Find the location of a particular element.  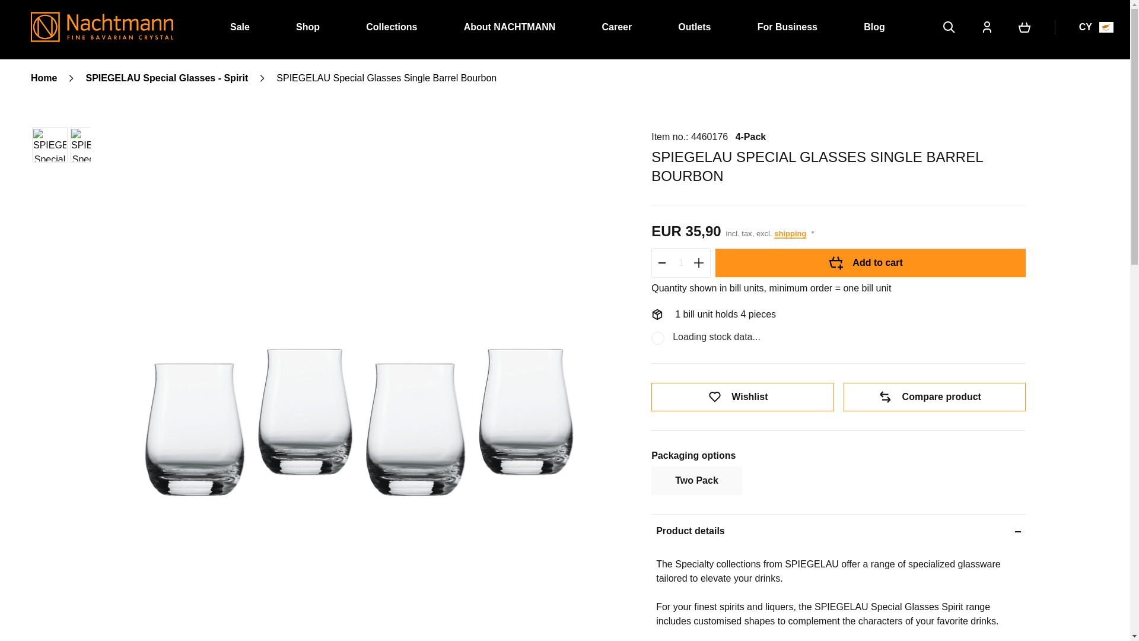

Add to cart is located at coordinates (870, 262).